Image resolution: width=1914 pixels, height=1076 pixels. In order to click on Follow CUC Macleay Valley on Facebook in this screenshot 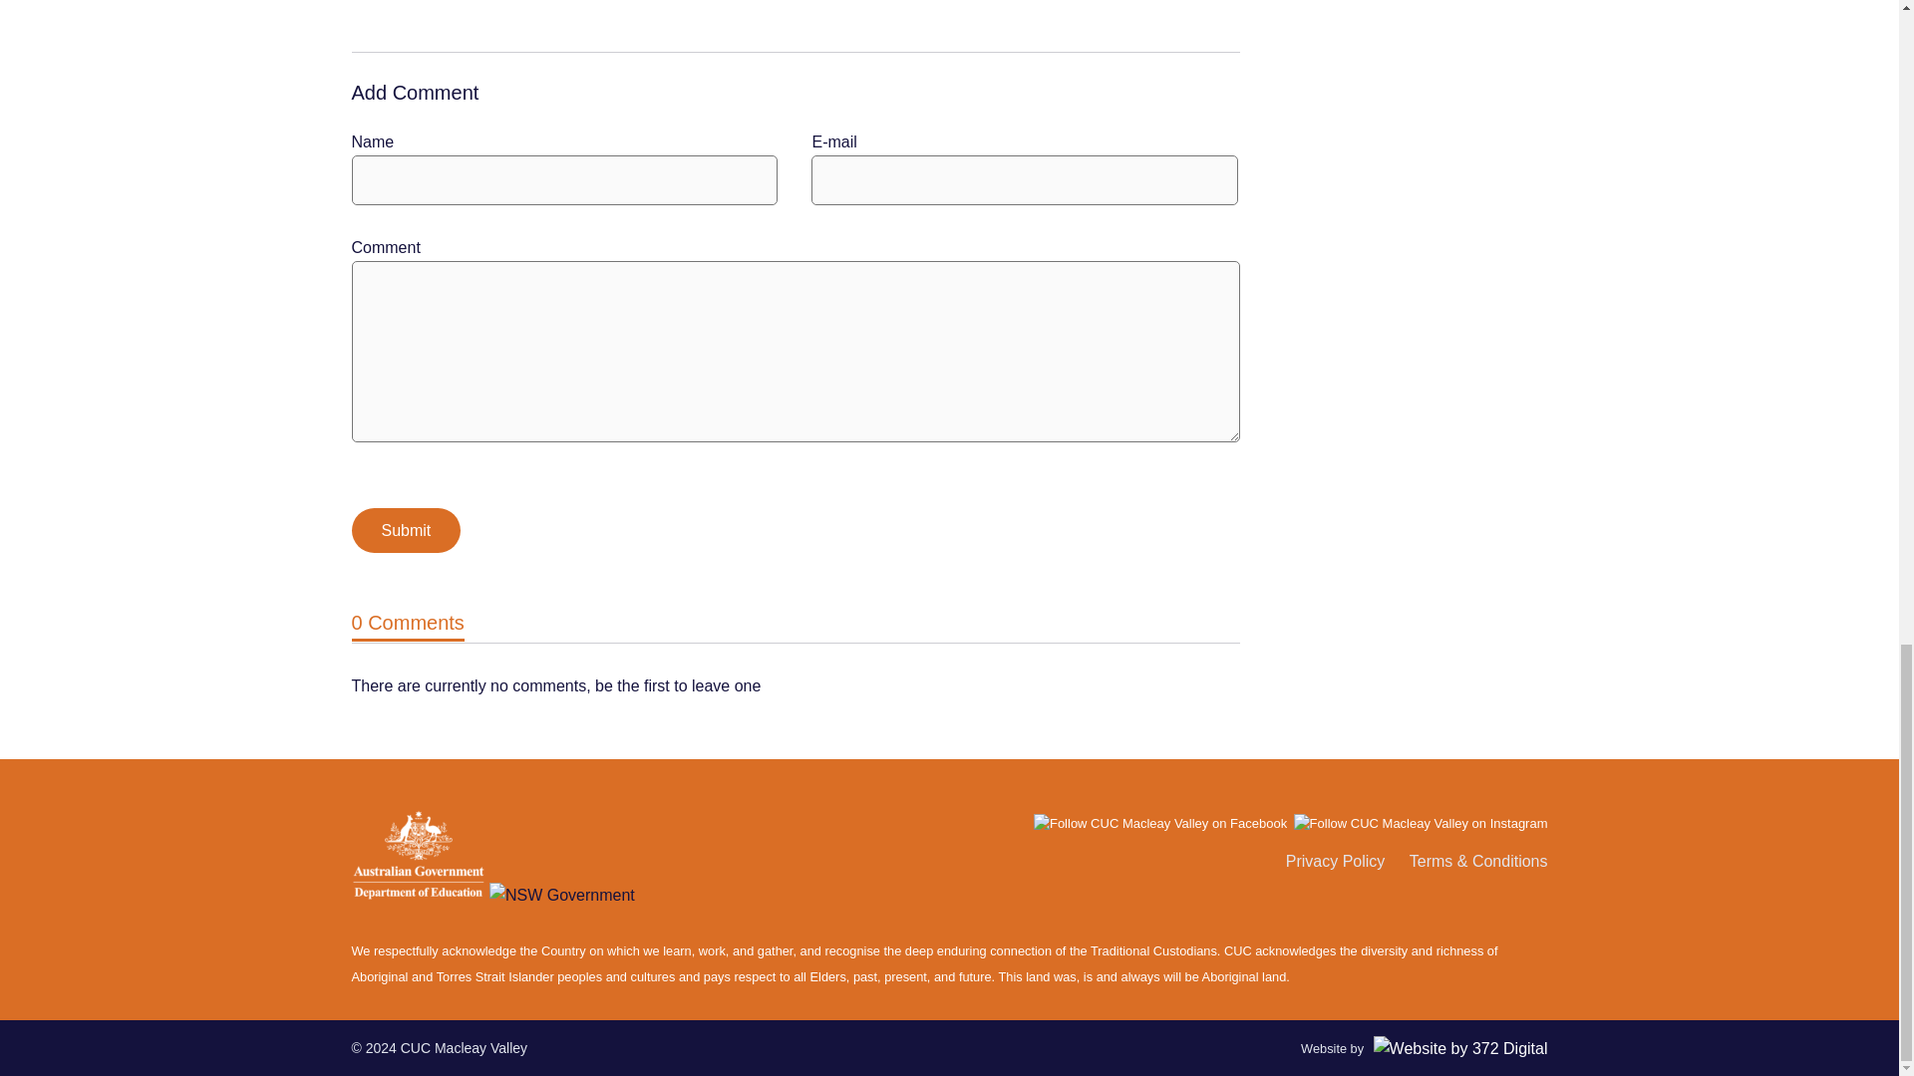, I will do `click(1160, 824)`.